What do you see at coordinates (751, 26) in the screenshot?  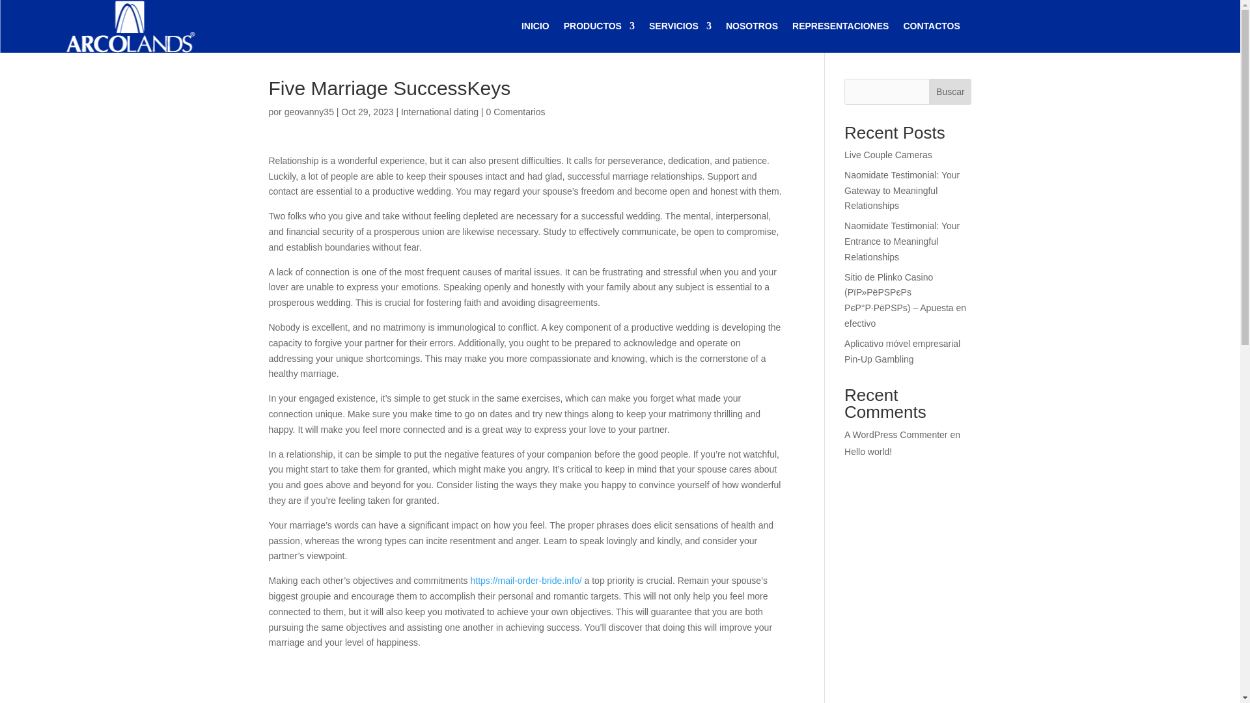 I see `NOSOTROS` at bounding box center [751, 26].